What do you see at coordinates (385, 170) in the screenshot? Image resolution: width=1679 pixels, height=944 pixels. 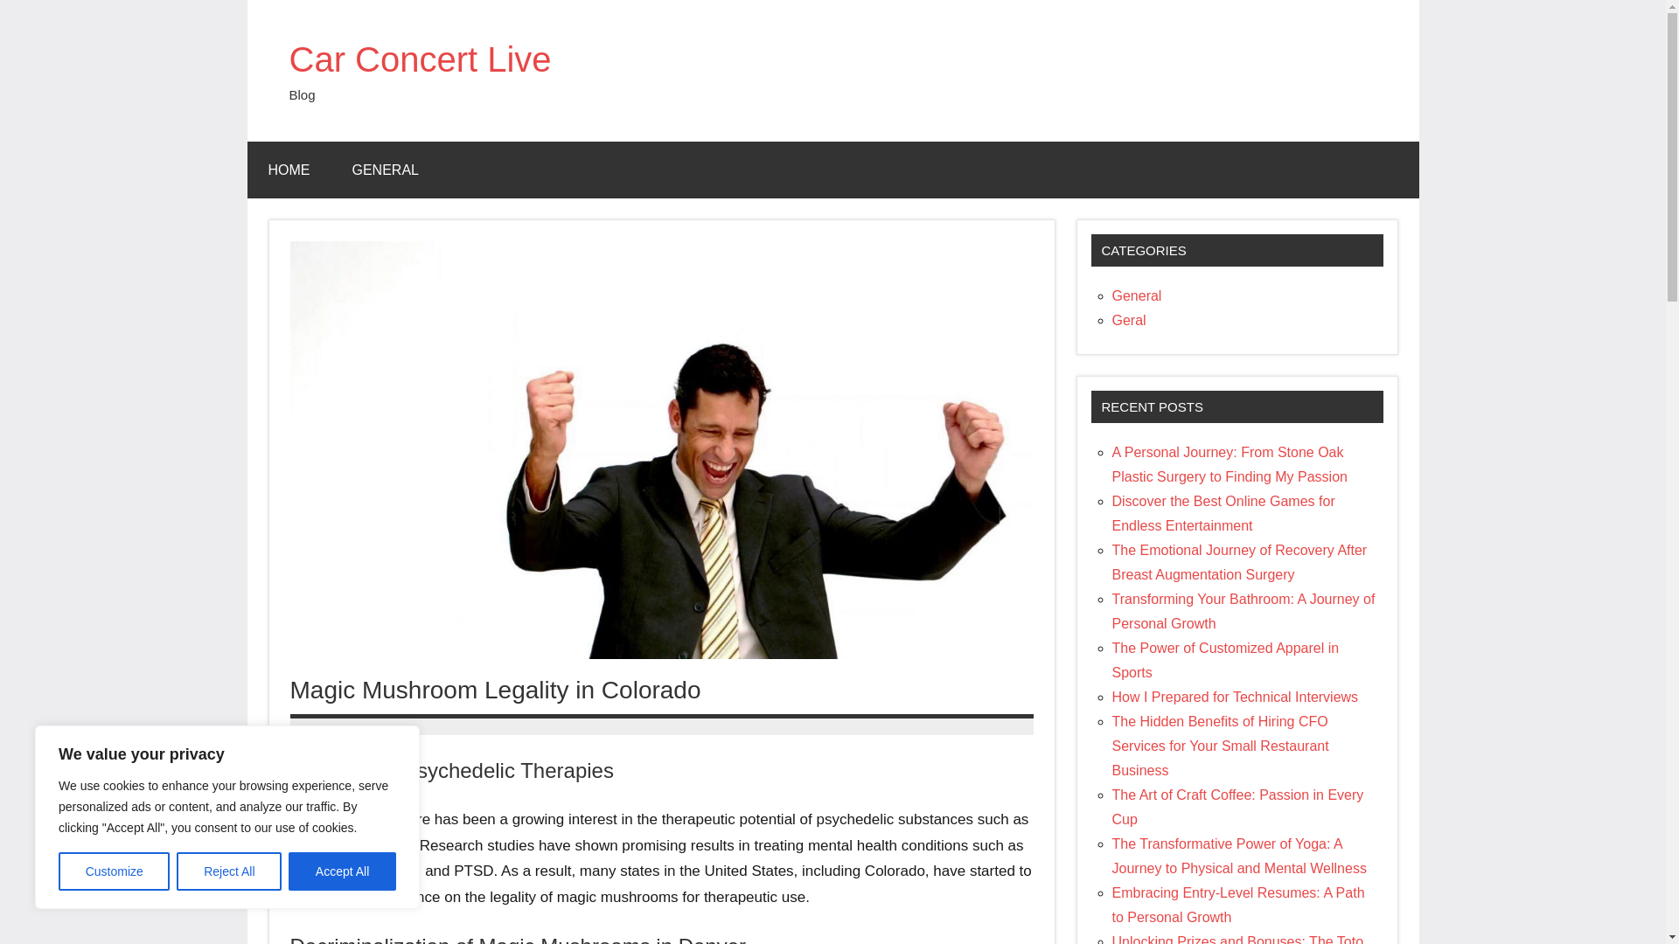 I see `GENERAL` at bounding box center [385, 170].